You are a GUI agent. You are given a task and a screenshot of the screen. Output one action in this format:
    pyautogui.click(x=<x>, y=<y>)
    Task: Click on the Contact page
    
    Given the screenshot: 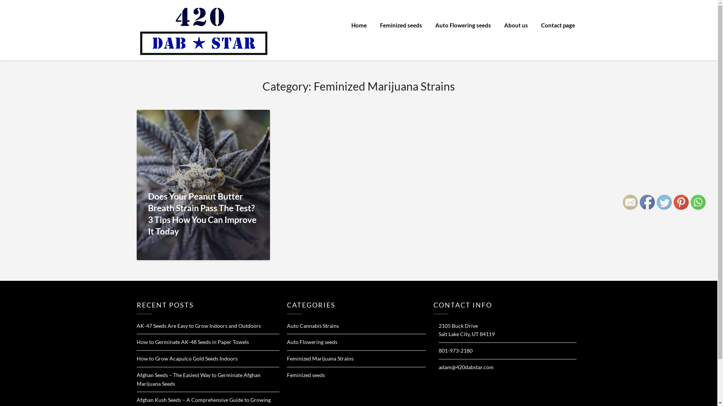 What is the action you would take?
    pyautogui.click(x=558, y=25)
    